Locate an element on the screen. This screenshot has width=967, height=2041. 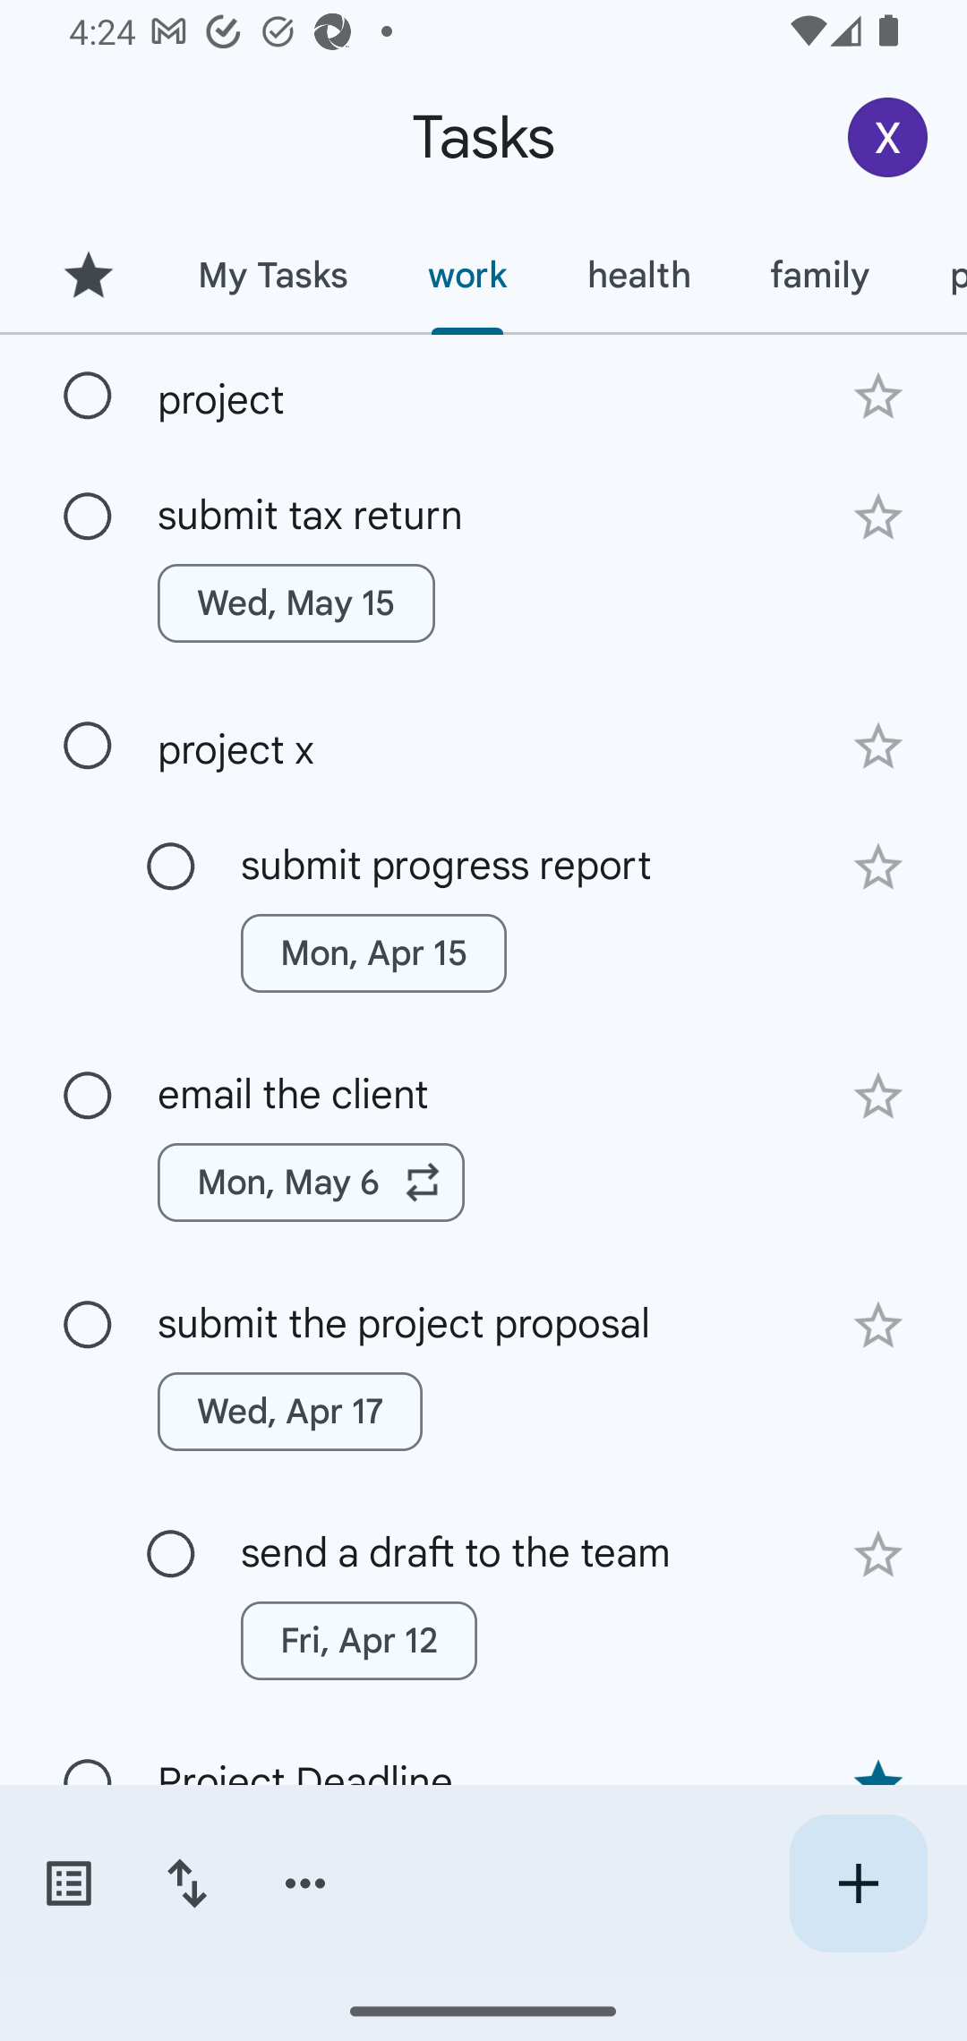
Add star is located at coordinates (877, 1555).